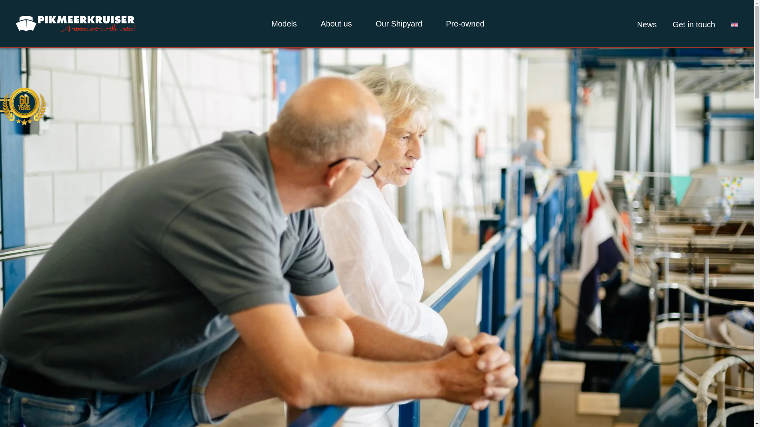 The width and height of the screenshot is (760, 427). What do you see at coordinates (646, 25) in the screenshot?
I see `News` at bounding box center [646, 25].